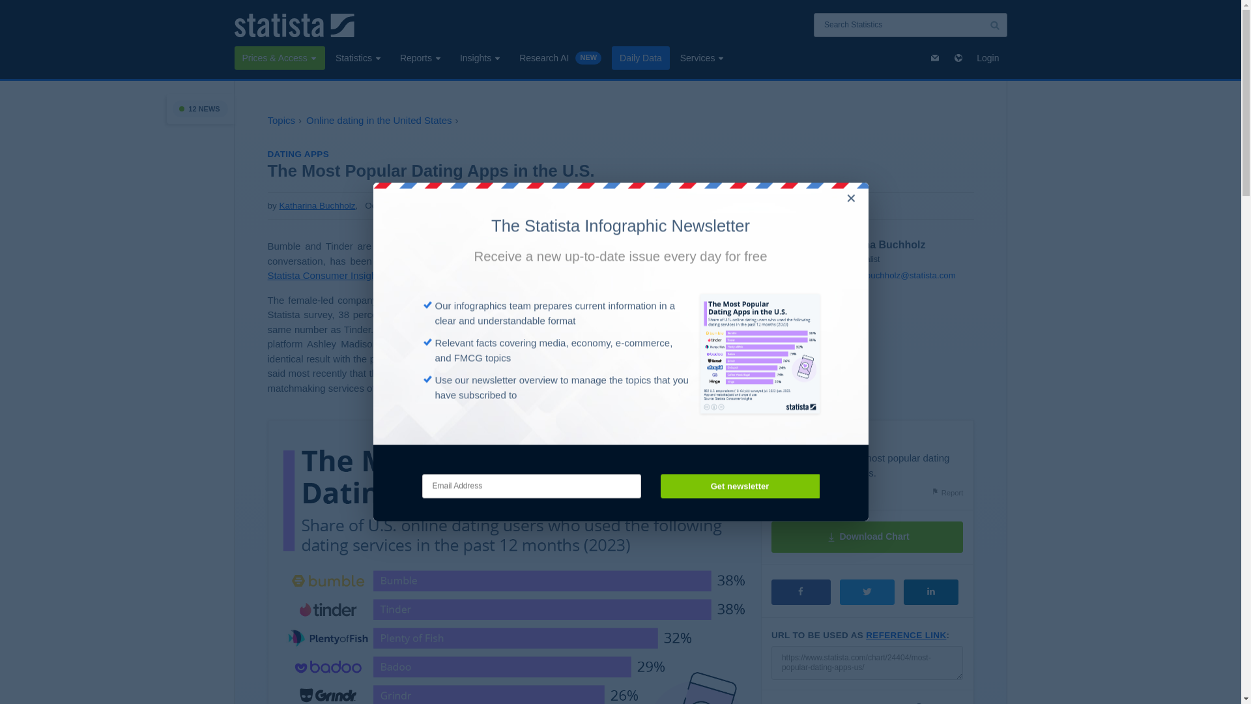 The image size is (1251, 704). Describe the element at coordinates (387, 206) in the screenshot. I see `October 6th, 2023` at that location.